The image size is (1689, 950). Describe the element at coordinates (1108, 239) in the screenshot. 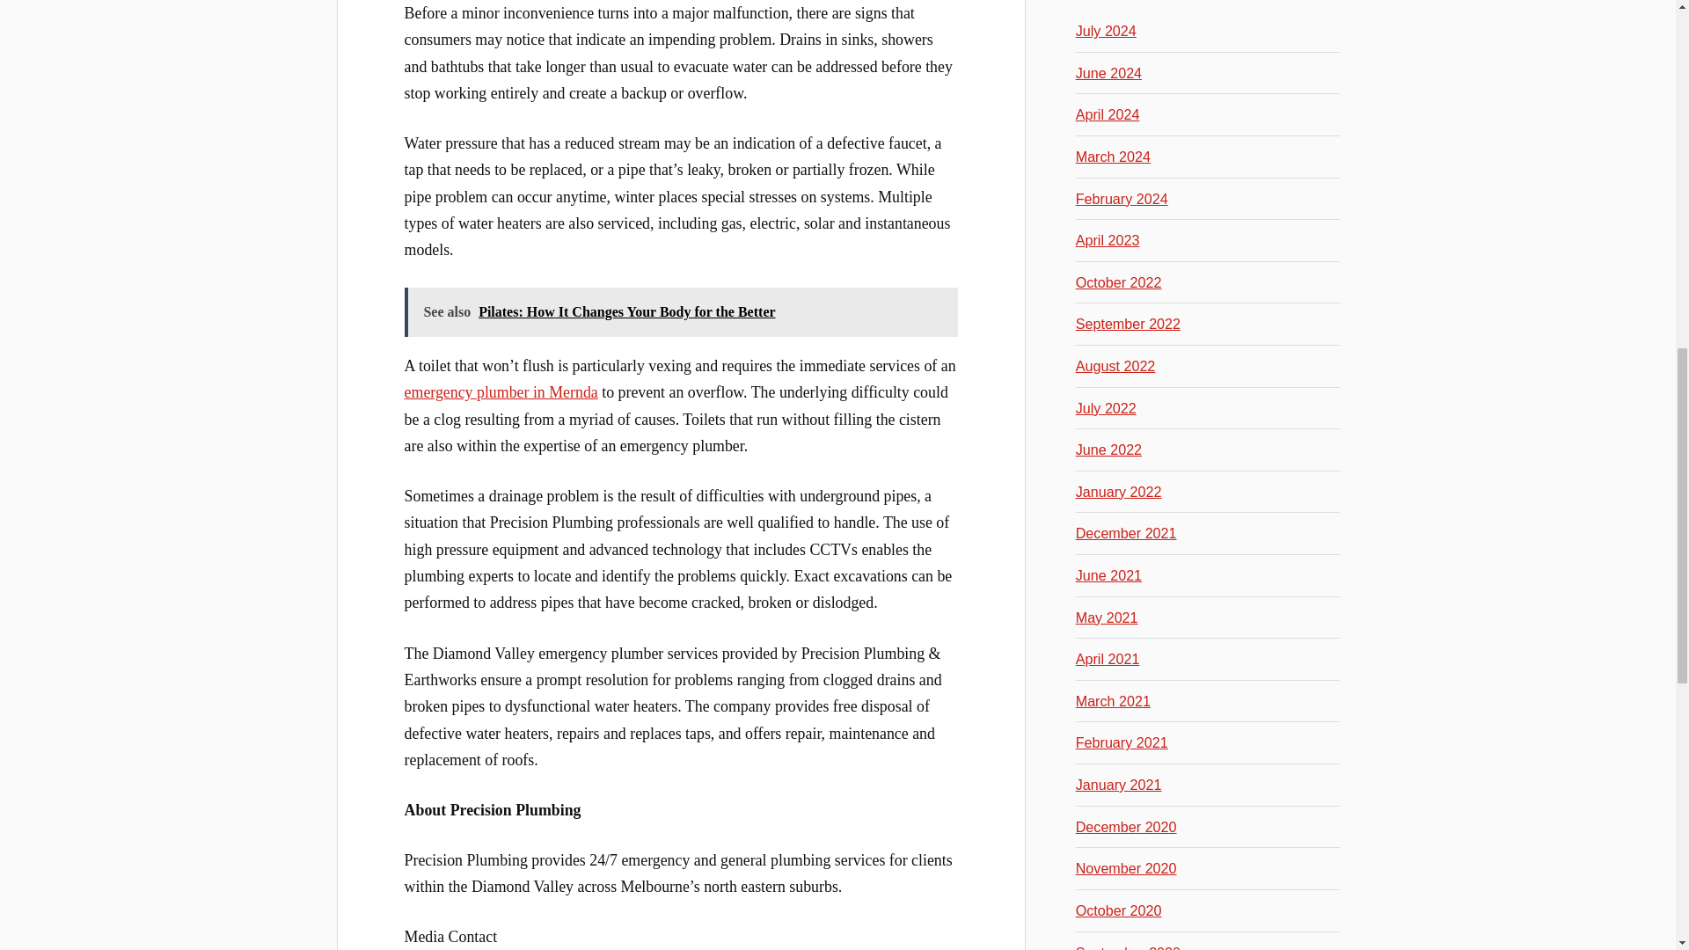

I see `April 2023` at that location.